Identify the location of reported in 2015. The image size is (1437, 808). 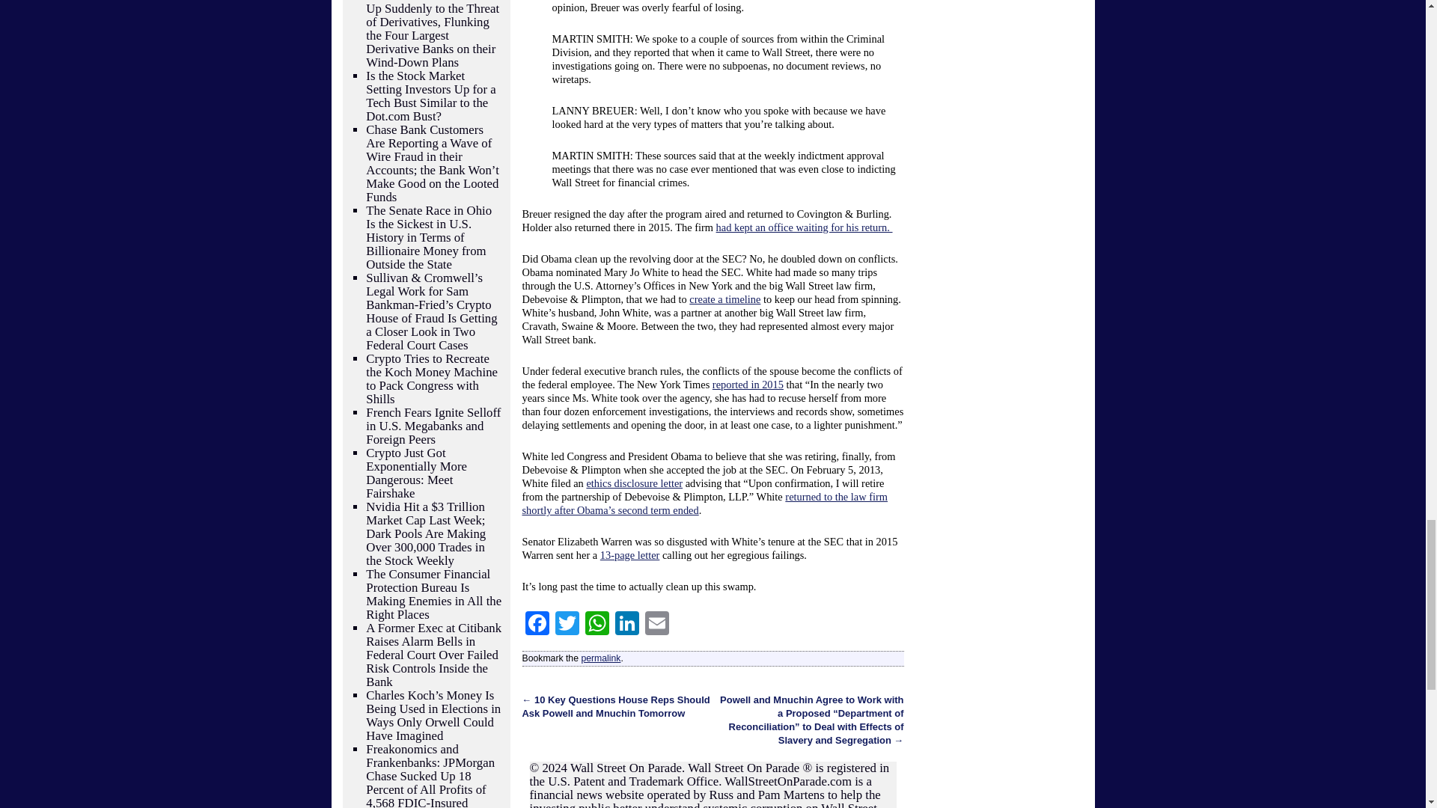
(748, 385).